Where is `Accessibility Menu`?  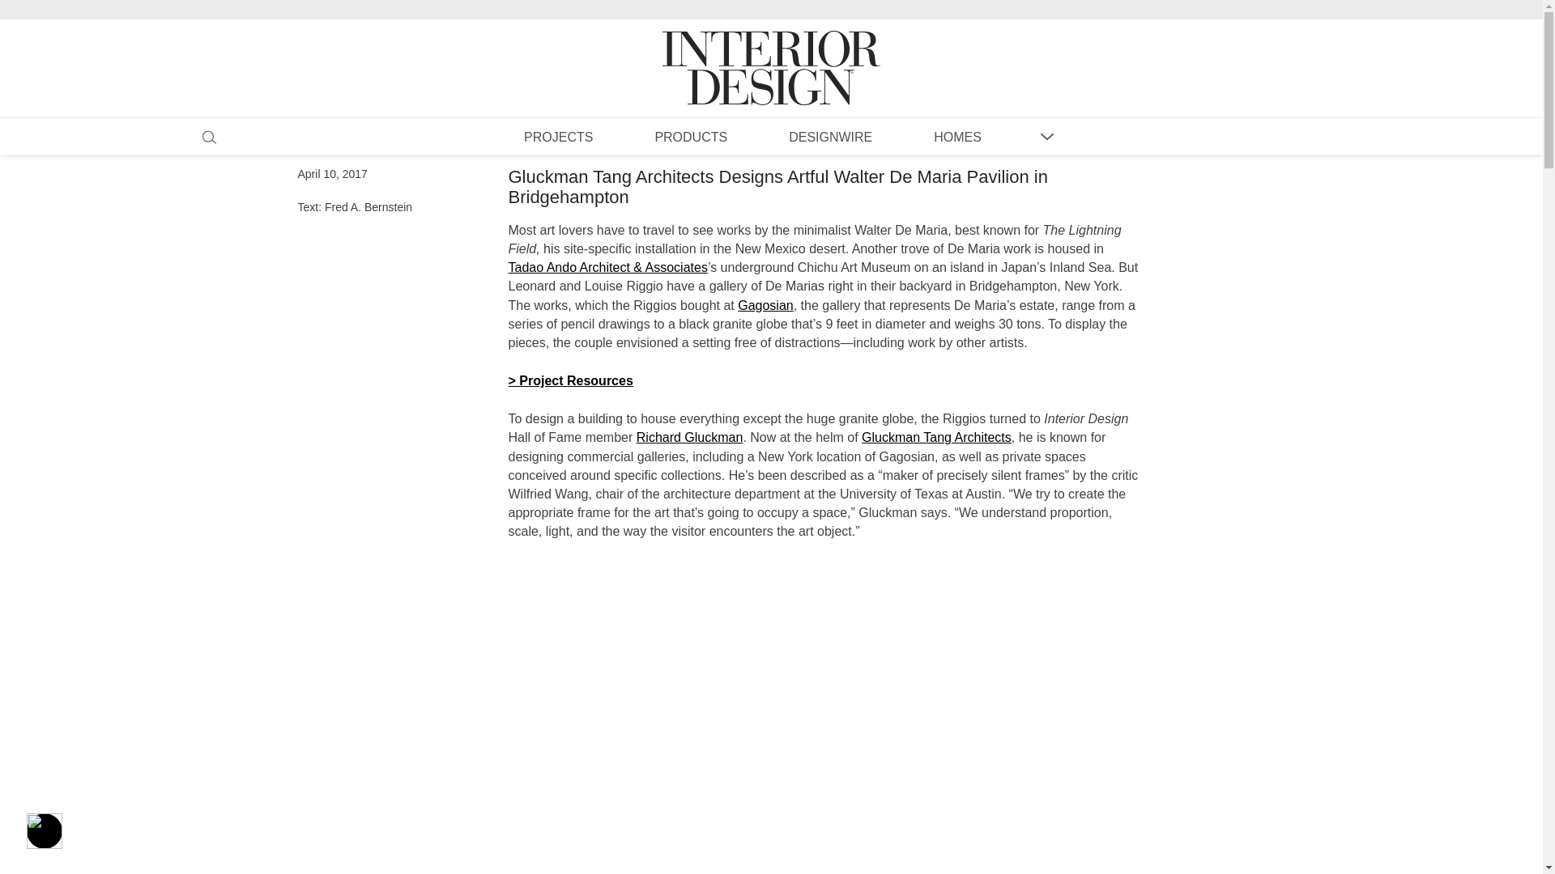
Accessibility Menu is located at coordinates (44, 830).